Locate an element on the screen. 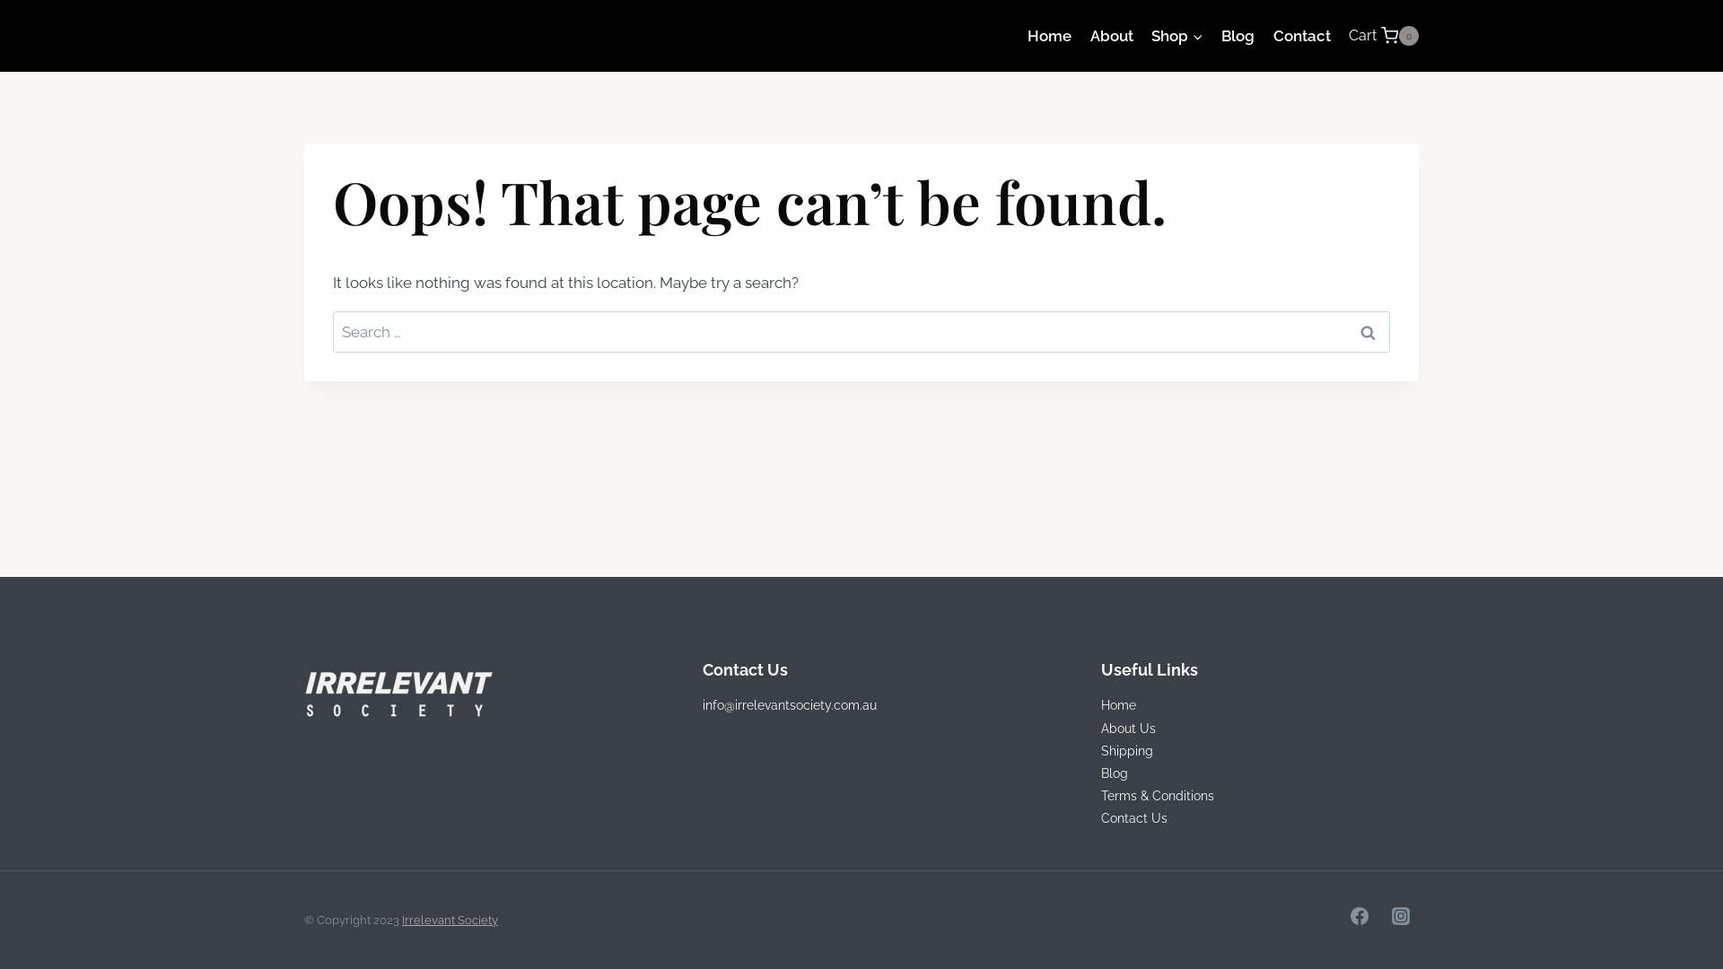  Contact is located at coordinates (1302, 36).